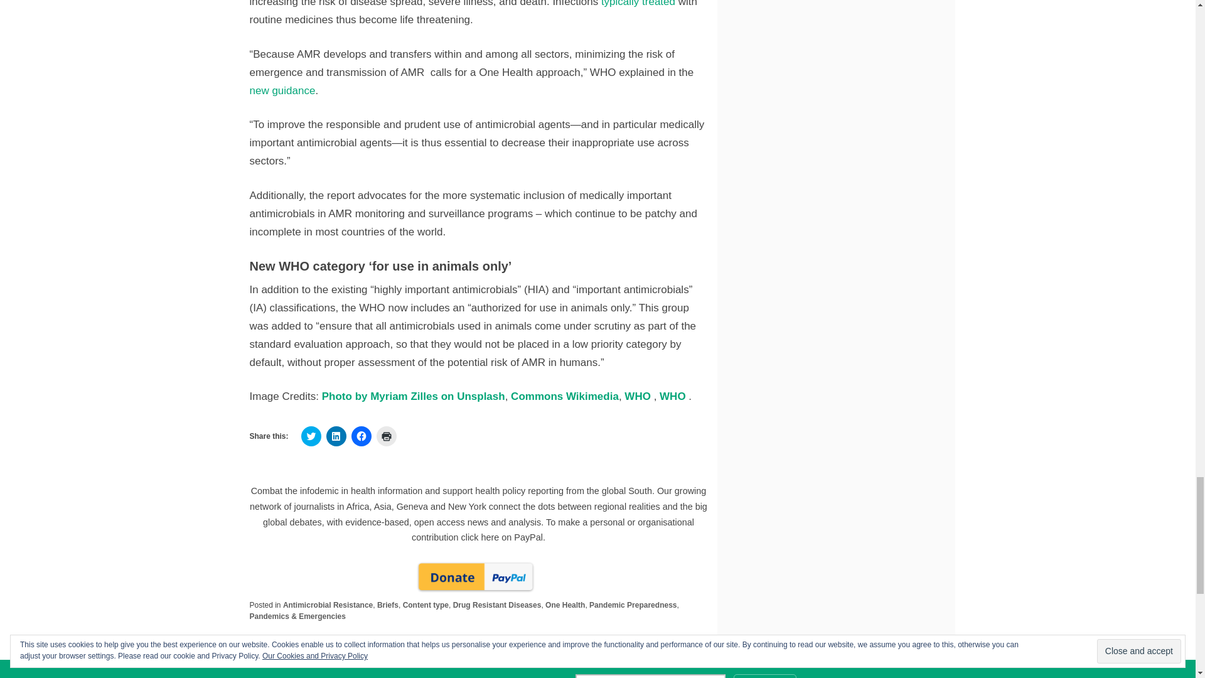 Image resolution: width=1205 pixels, height=678 pixels. I want to click on WHO, so click(673, 397).